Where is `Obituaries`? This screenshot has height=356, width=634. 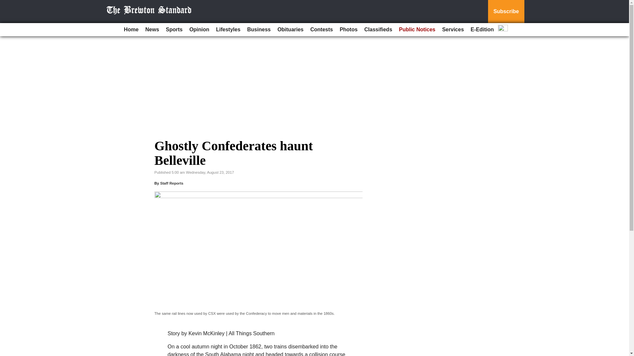 Obituaries is located at coordinates (290, 30).